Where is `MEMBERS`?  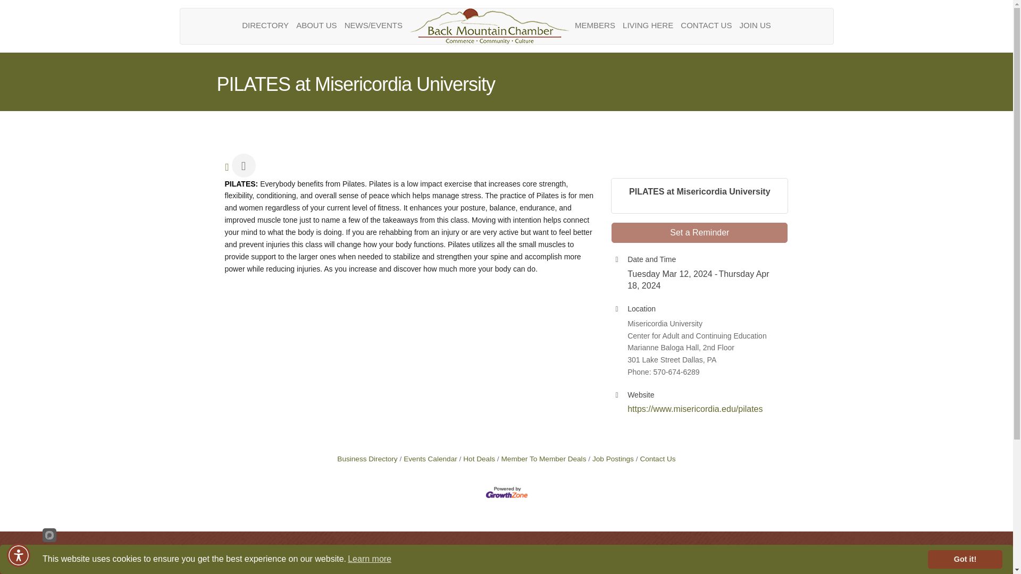
MEMBERS is located at coordinates (595, 25).